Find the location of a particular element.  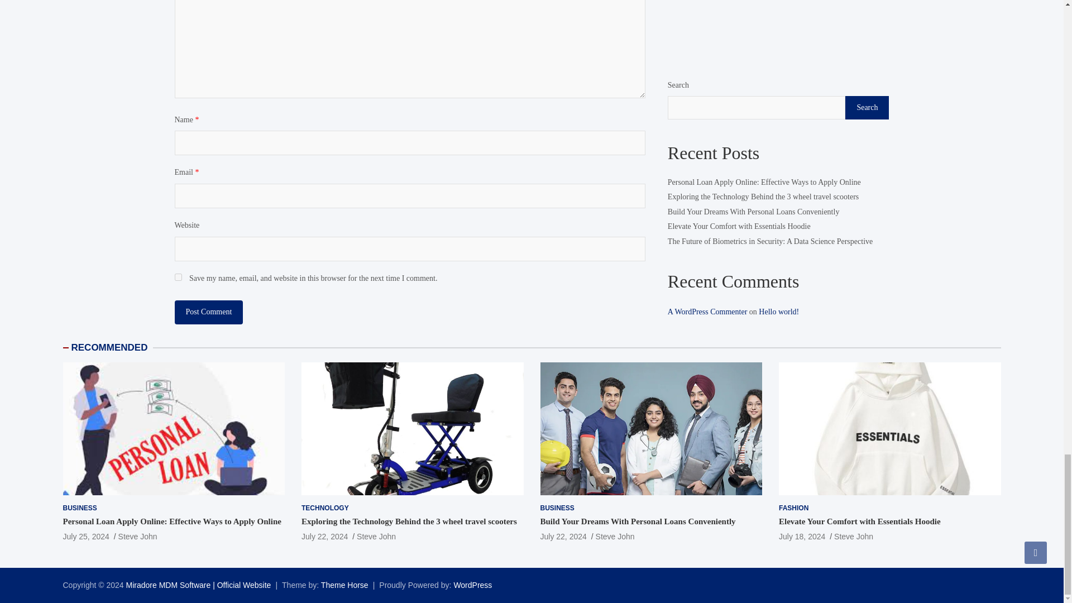

Exploring the Technology Behind the 3 wheel travel scooters is located at coordinates (324, 536).